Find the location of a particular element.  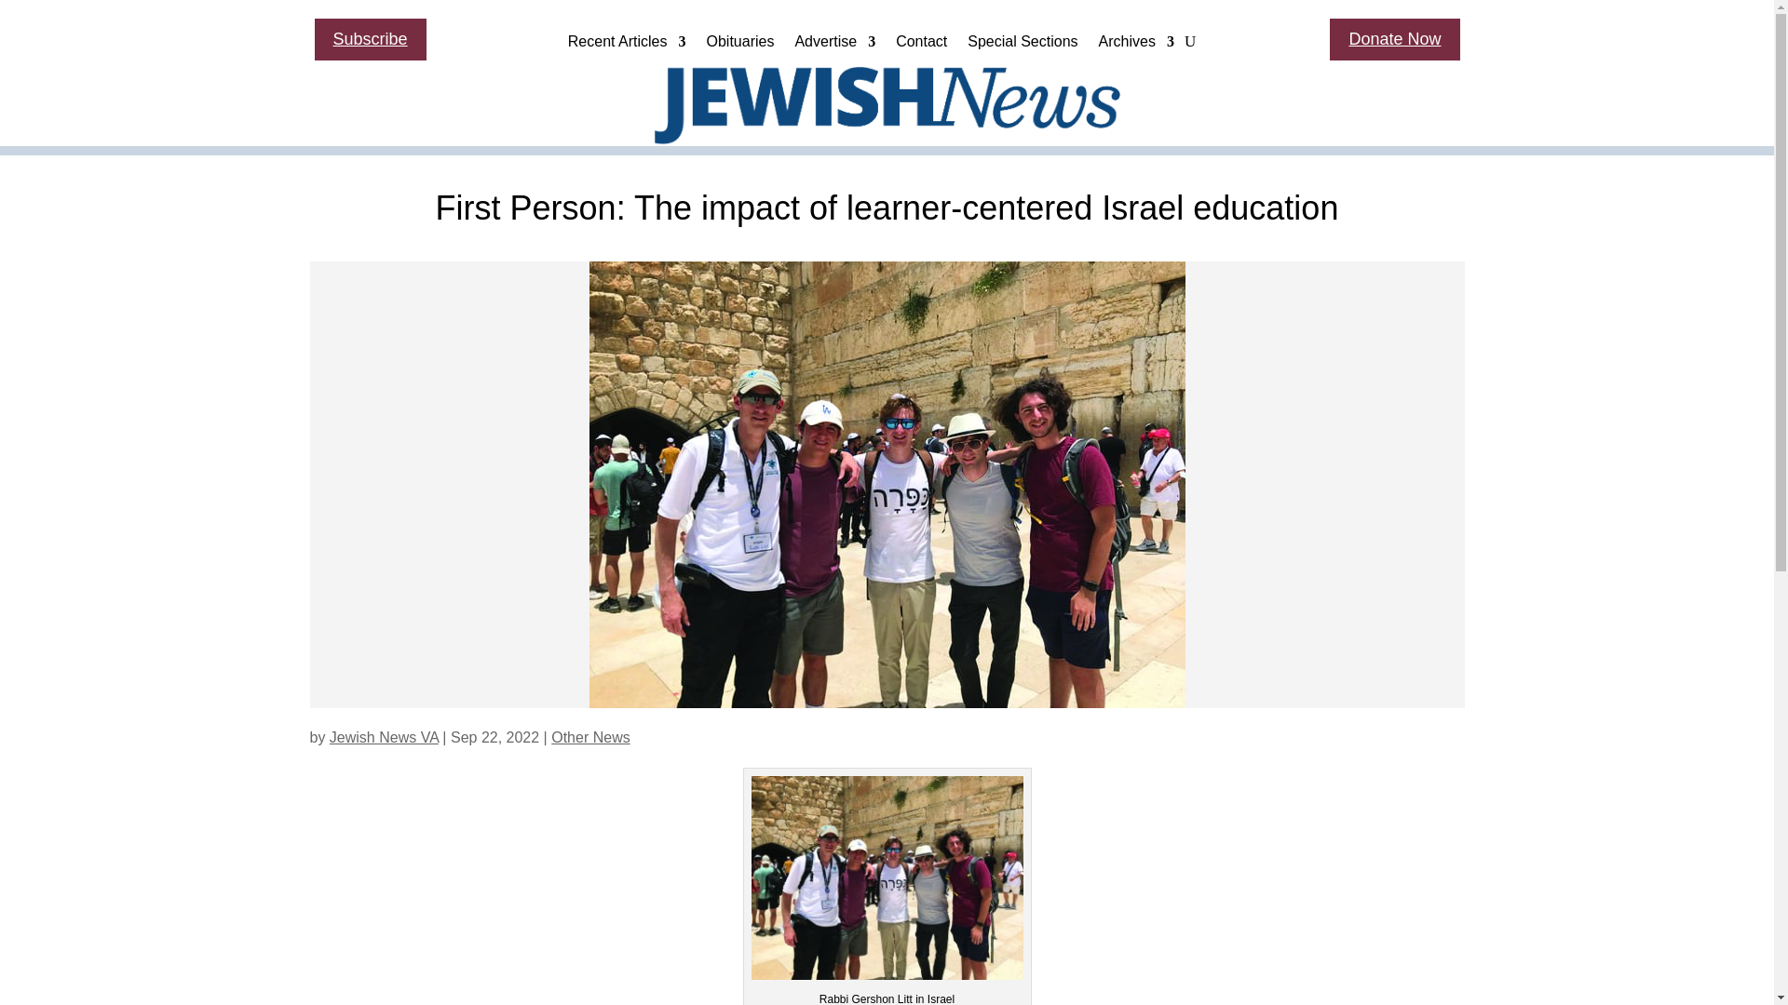

Posts by Jewish News VA is located at coordinates (384, 737).